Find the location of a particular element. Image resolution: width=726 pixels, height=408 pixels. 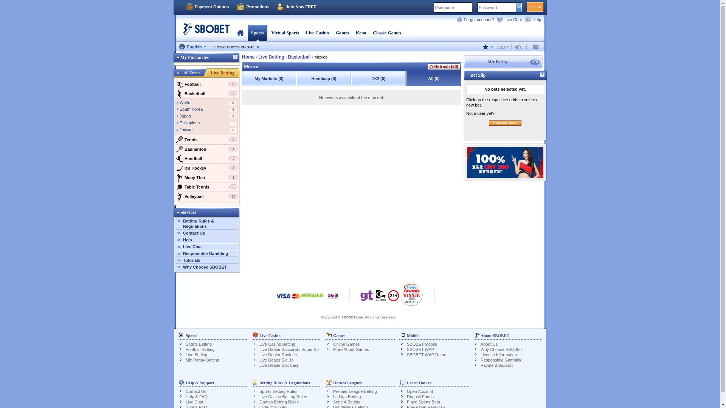

Contact Us is located at coordinates (194, 233).